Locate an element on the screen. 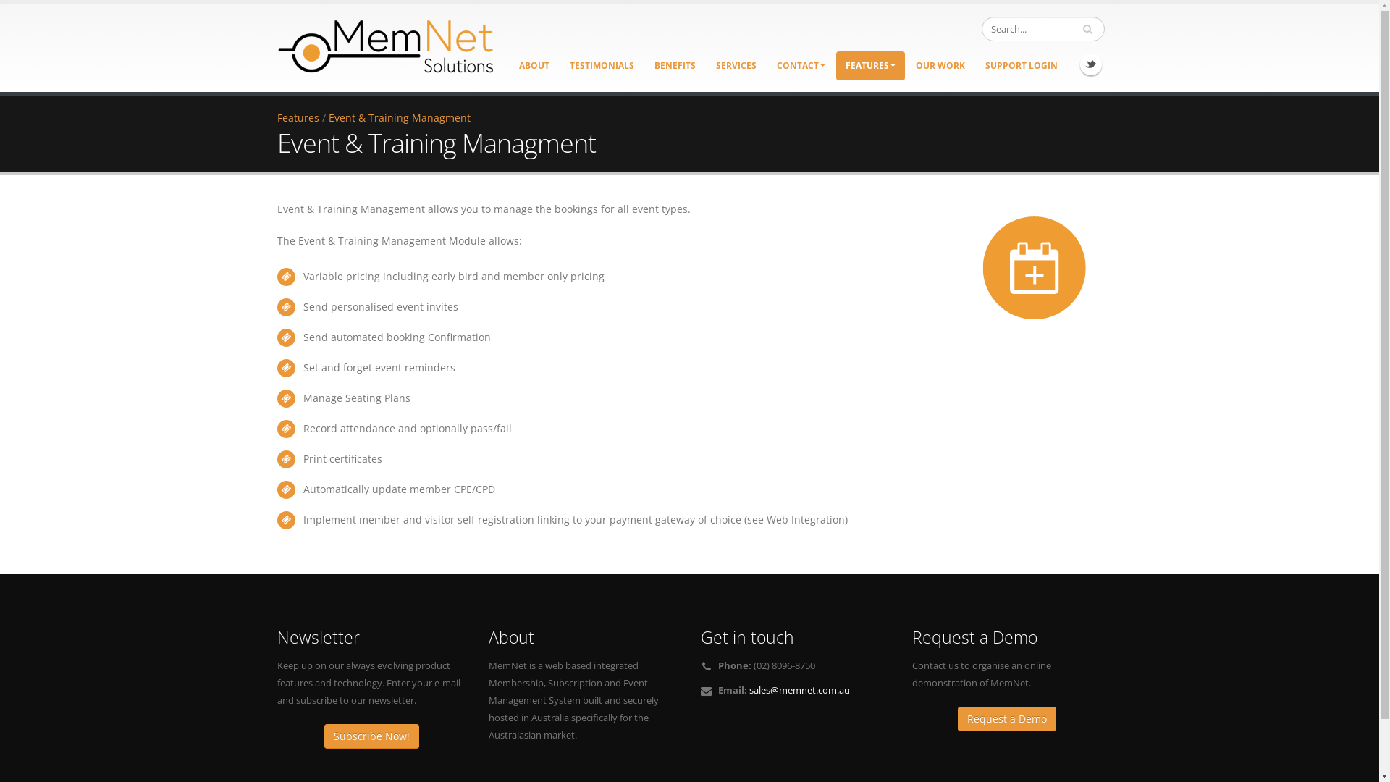  Subscribe Now! is located at coordinates (372, 736).